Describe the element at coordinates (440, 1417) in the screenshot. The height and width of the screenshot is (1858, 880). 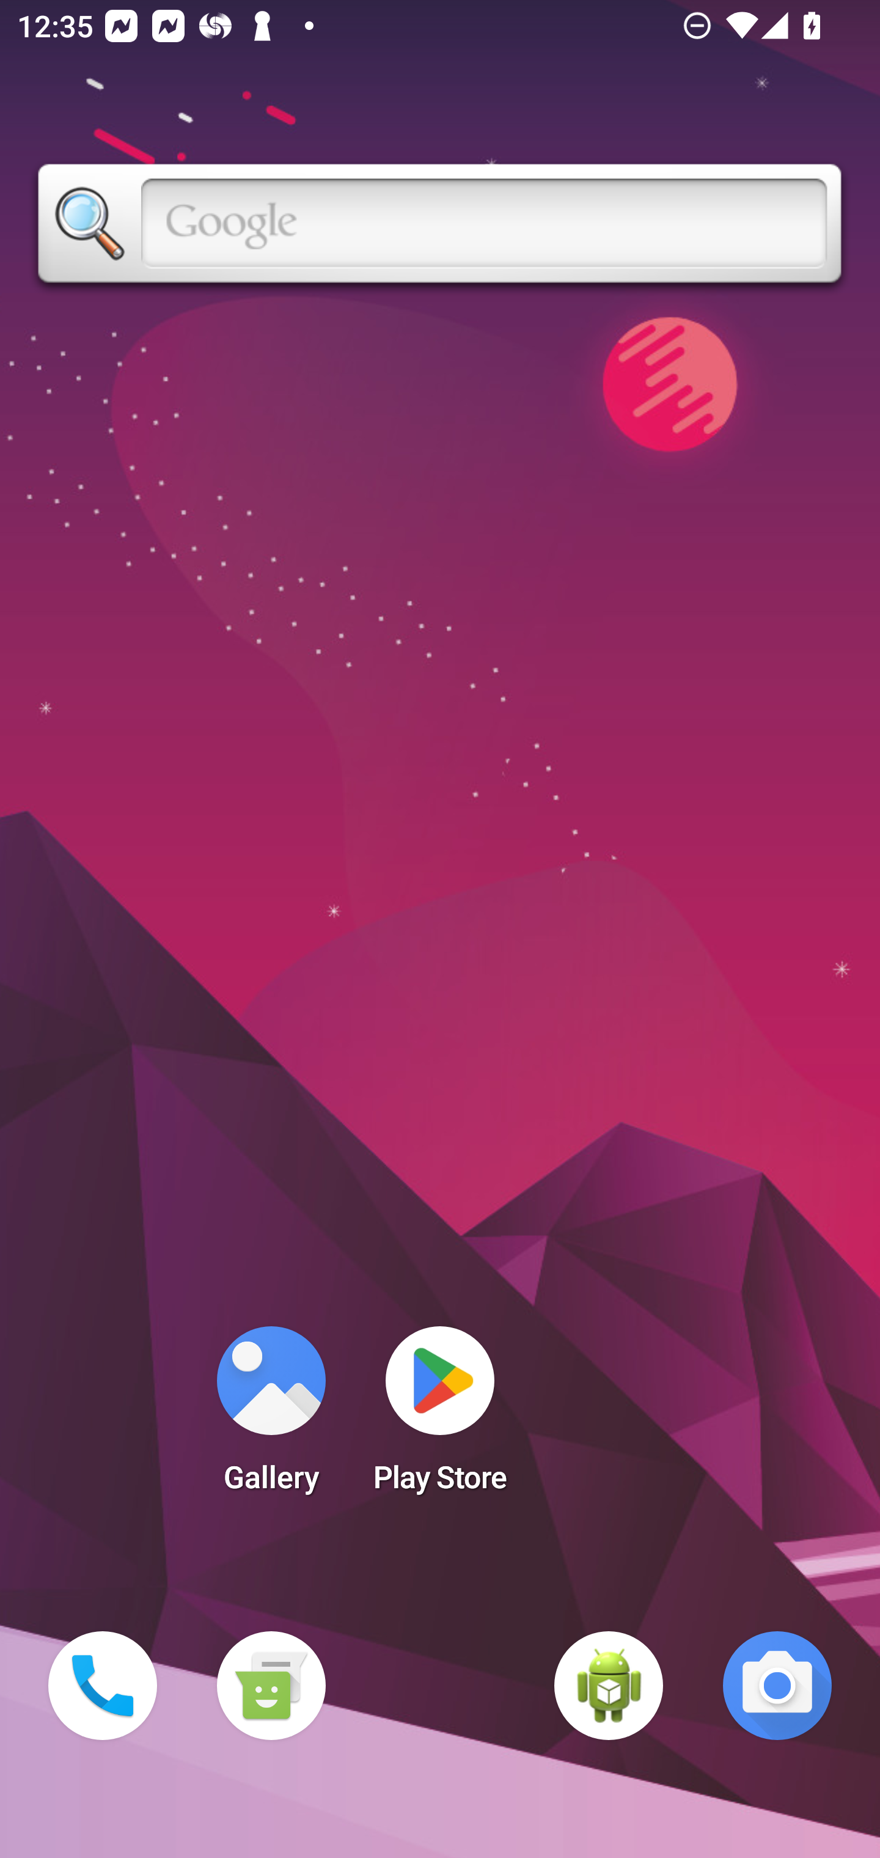
I see `Play Store` at that location.